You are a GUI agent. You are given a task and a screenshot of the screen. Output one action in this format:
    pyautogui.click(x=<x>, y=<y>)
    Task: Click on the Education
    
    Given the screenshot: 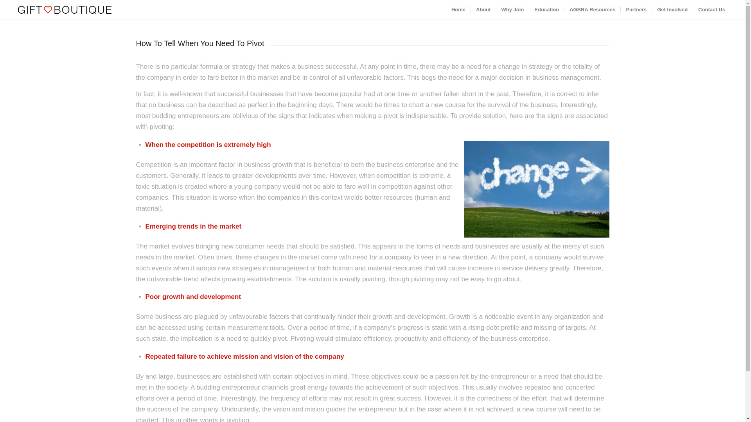 What is the action you would take?
    pyautogui.click(x=546, y=9)
    